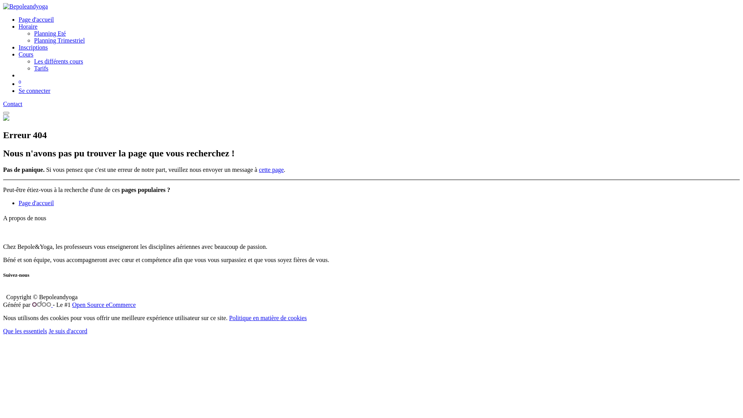 The height and width of the screenshot is (418, 743). I want to click on Bepoleandyoga , so click(26, 6).